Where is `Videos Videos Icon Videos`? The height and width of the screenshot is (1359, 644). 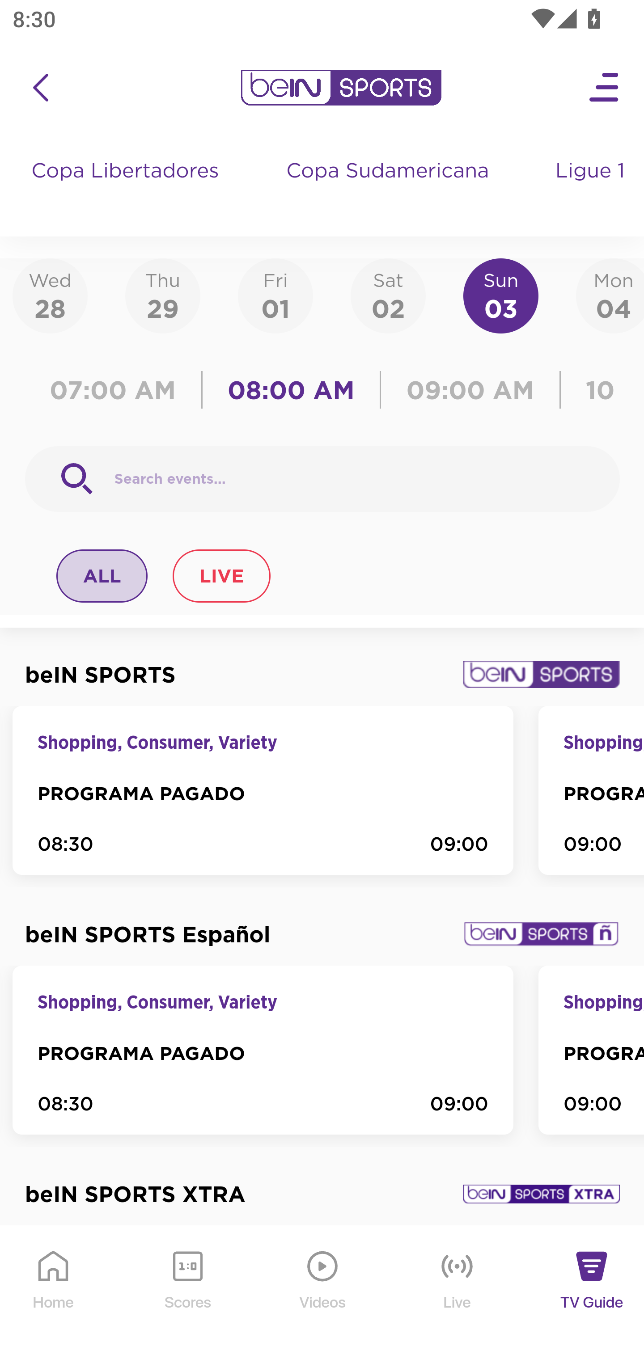
Videos Videos Icon Videos is located at coordinates (323, 1293).